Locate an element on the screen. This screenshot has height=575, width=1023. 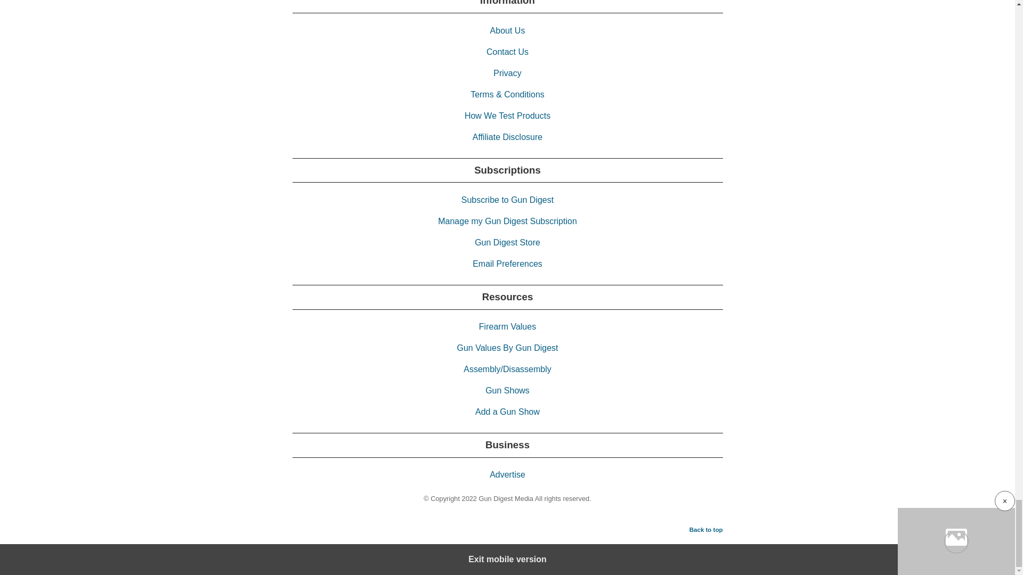
Back to top is located at coordinates (707, 529).